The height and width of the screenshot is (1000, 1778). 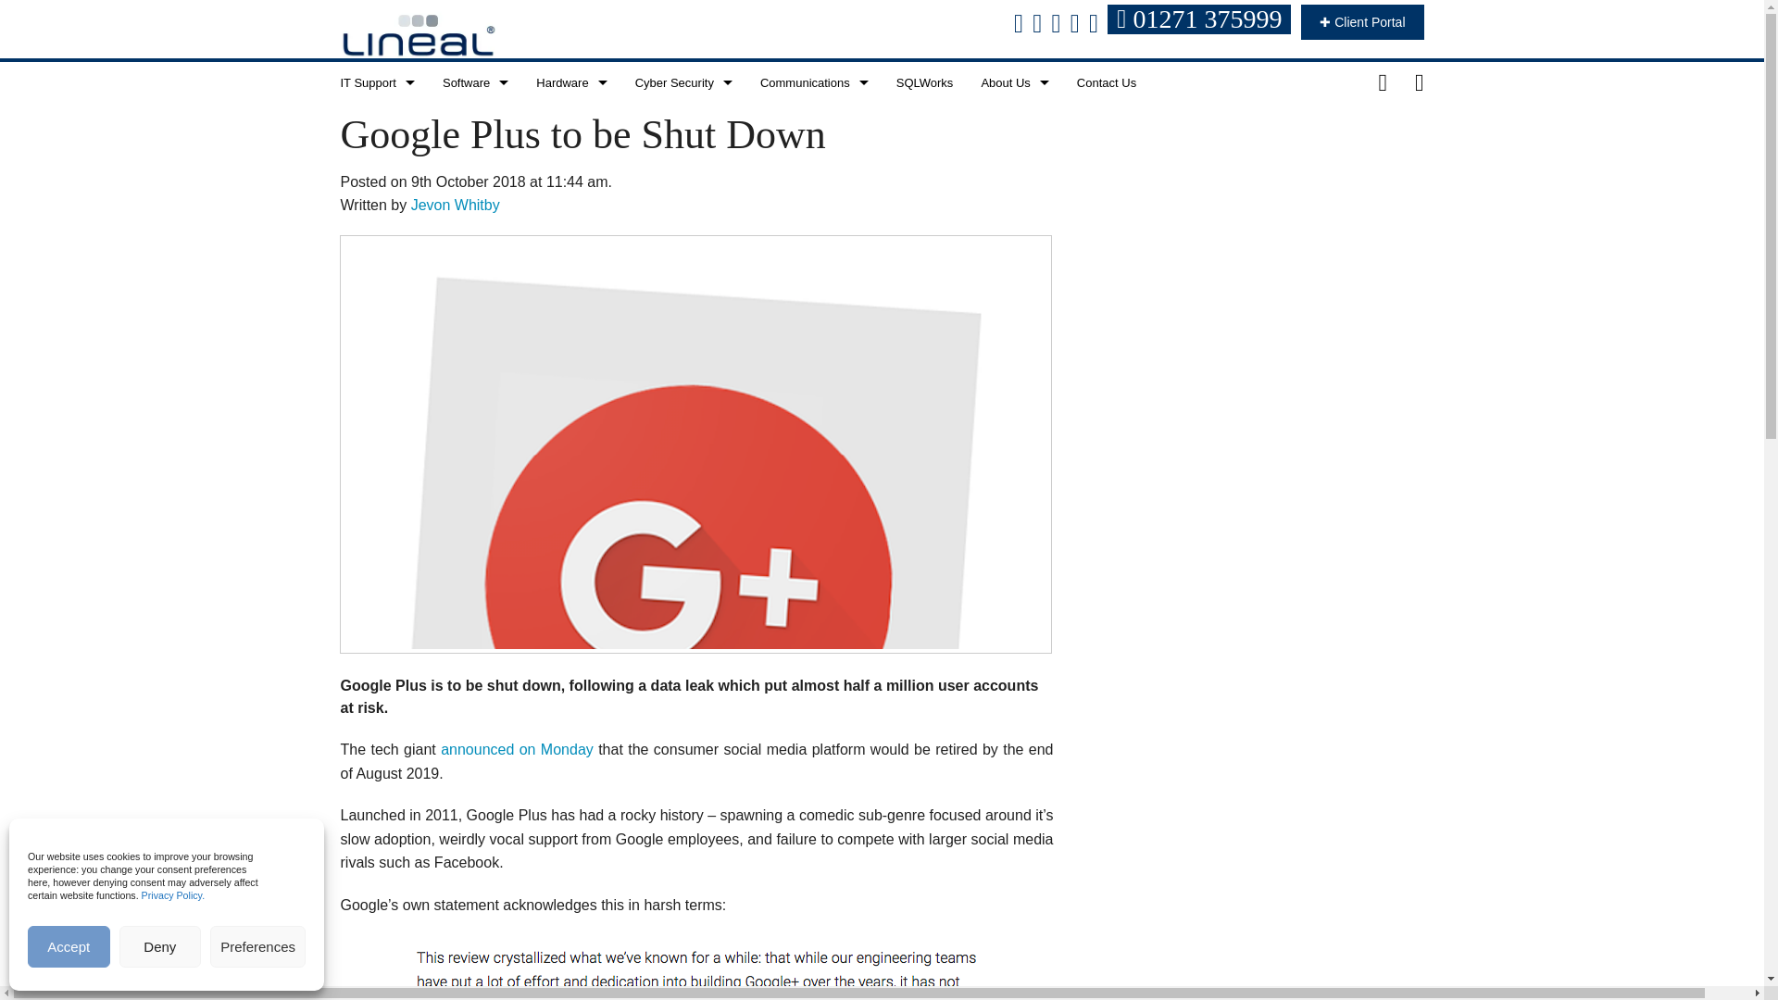 I want to click on Preferences, so click(x=257, y=946).